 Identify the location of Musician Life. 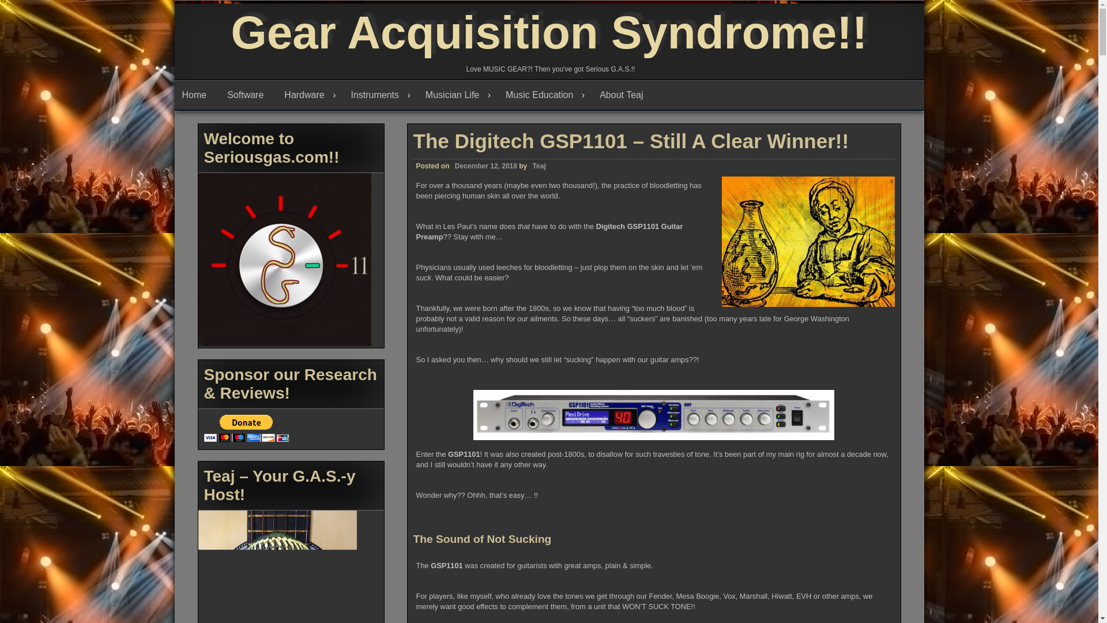
(458, 95).